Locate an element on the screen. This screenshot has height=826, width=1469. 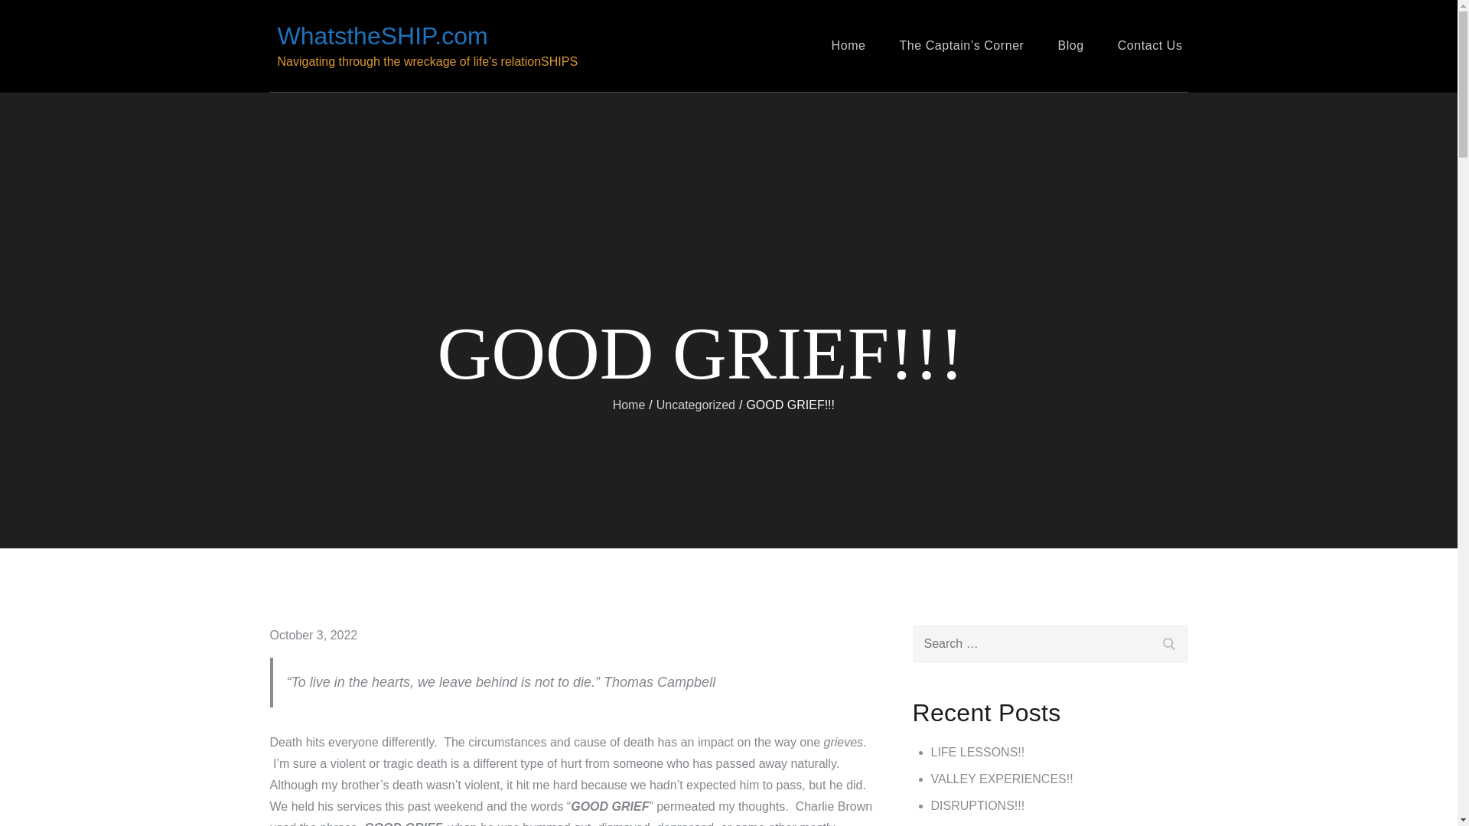
LIFE LESSONS!! is located at coordinates (976, 753).